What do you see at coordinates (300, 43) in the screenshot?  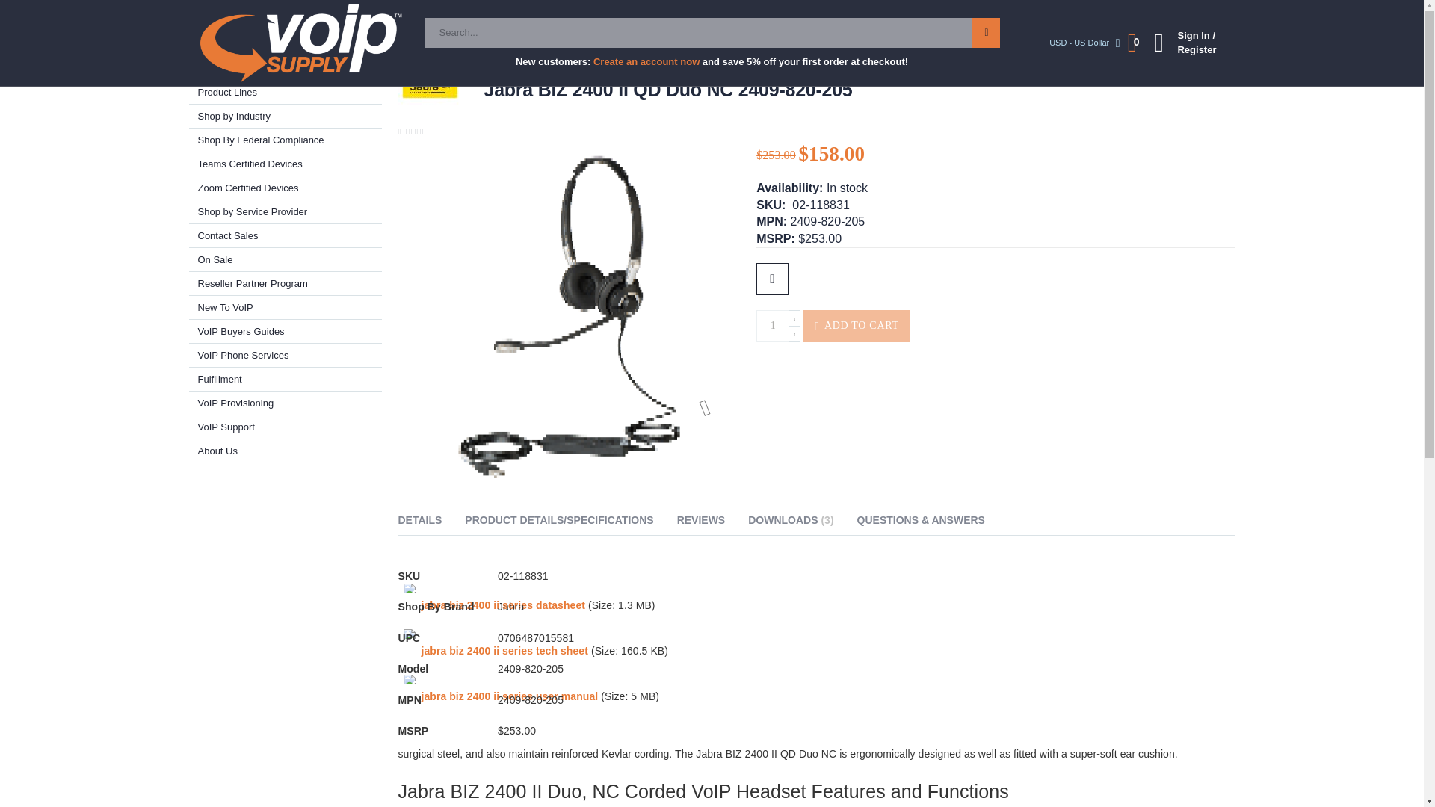 I see `VoipSupply.com - Everything you need for VoIP!` at bounding box center [300, 43].